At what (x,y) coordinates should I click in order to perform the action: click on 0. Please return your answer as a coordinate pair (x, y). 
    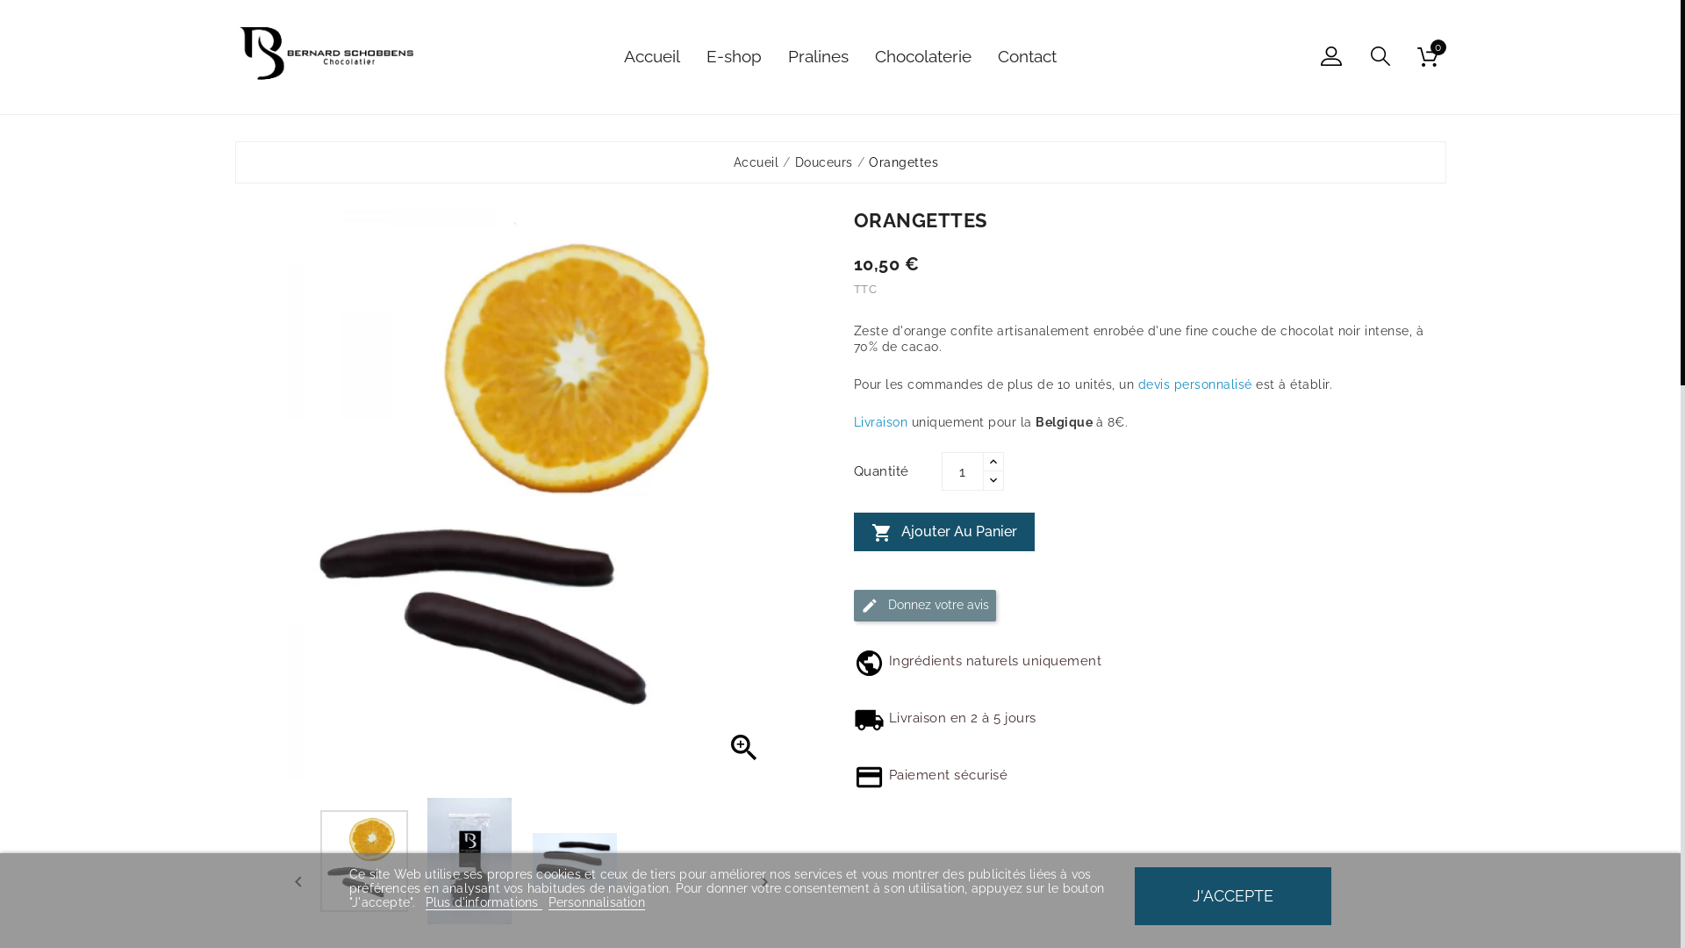
    Looking at the image, I should click on (1429, 57).